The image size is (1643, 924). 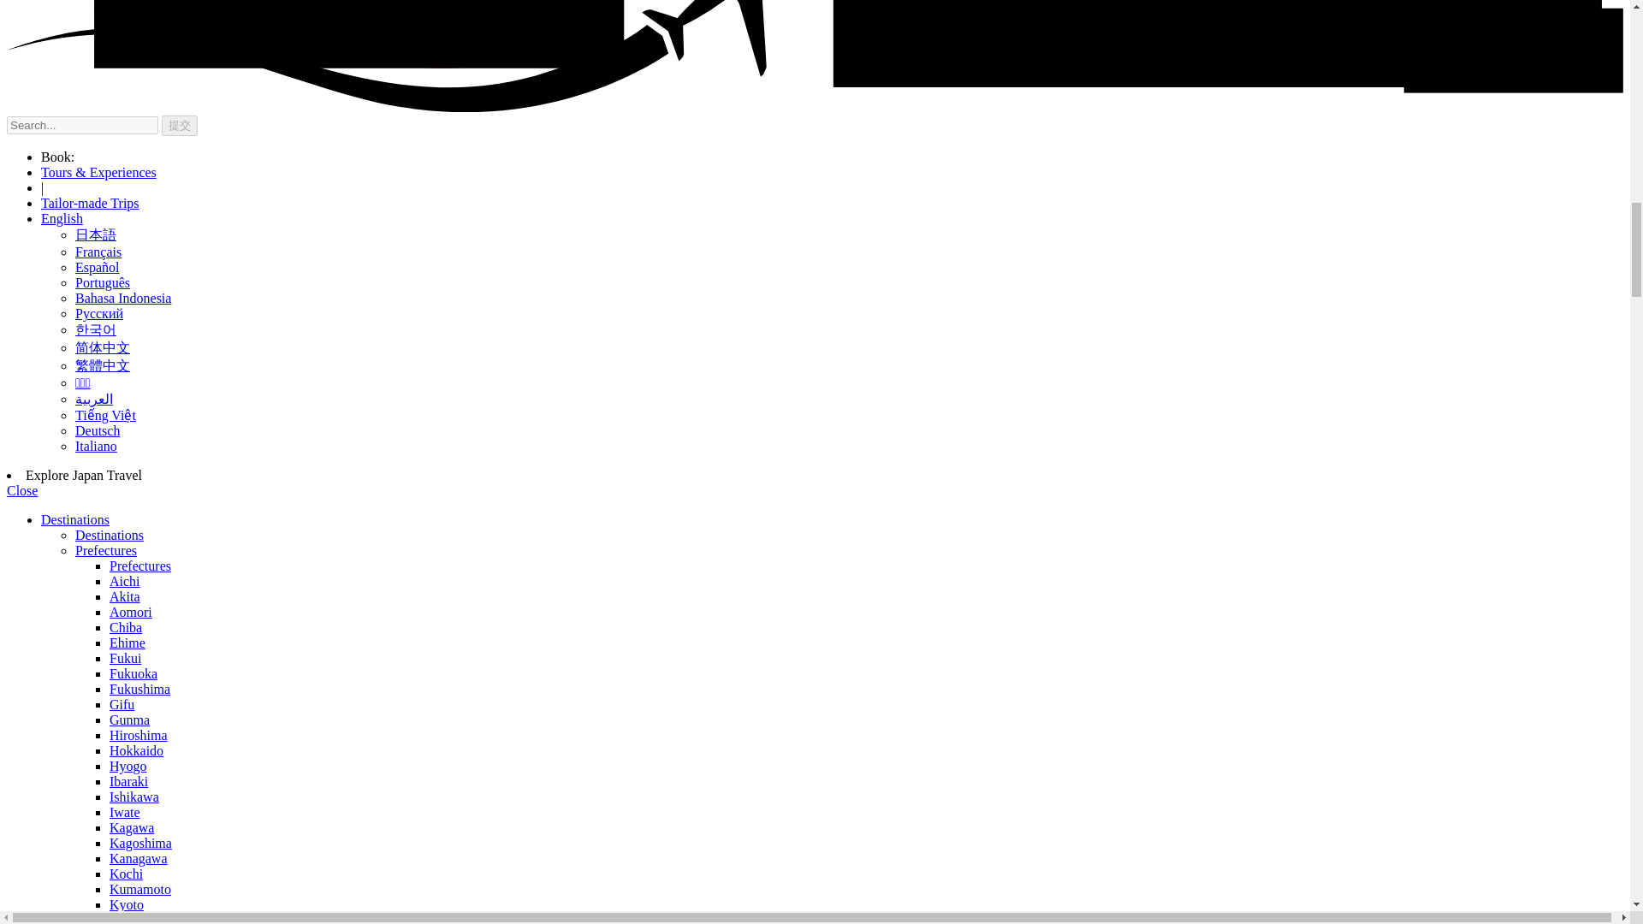 What do you see at coordinates (125, 597) in the screenshot?
I see `Akita` at bounding box center [125, 597].